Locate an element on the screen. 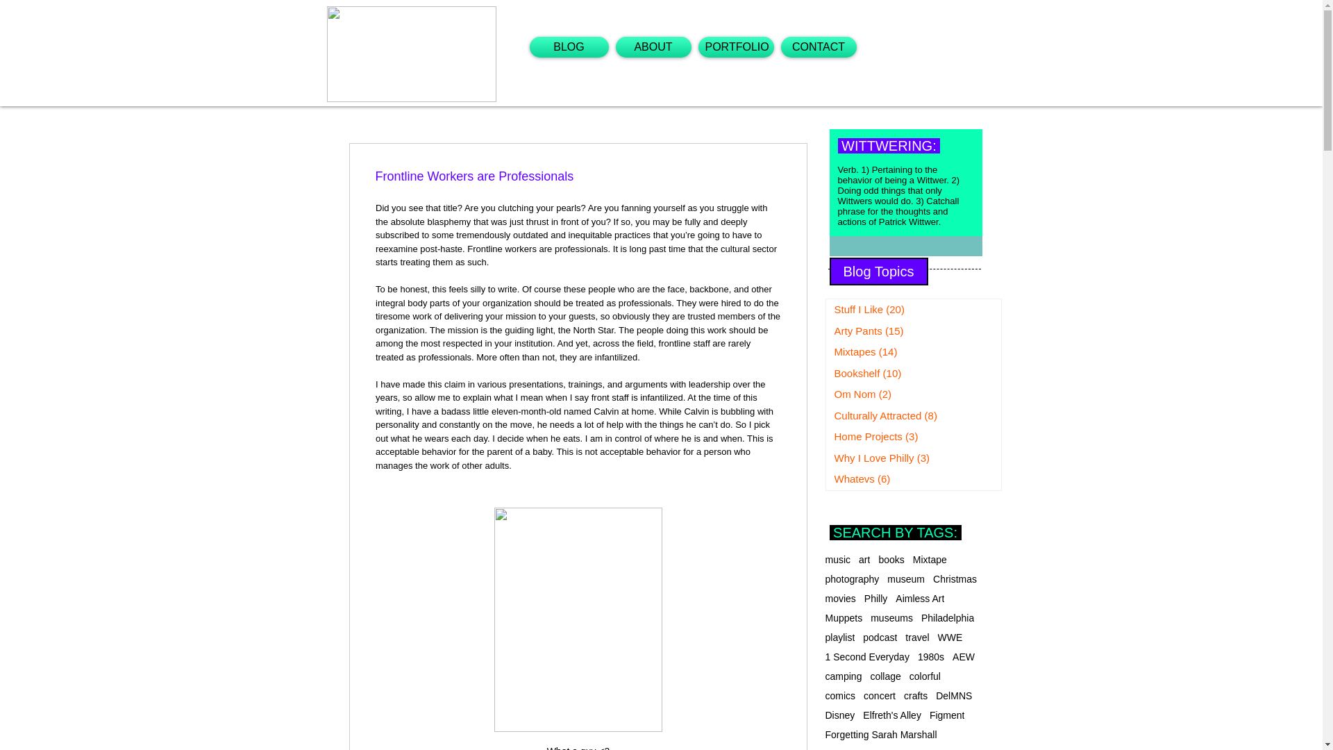 Image resolution: width=1333 pixels, height=750 pixels. art is located at coordinates (864, 560).